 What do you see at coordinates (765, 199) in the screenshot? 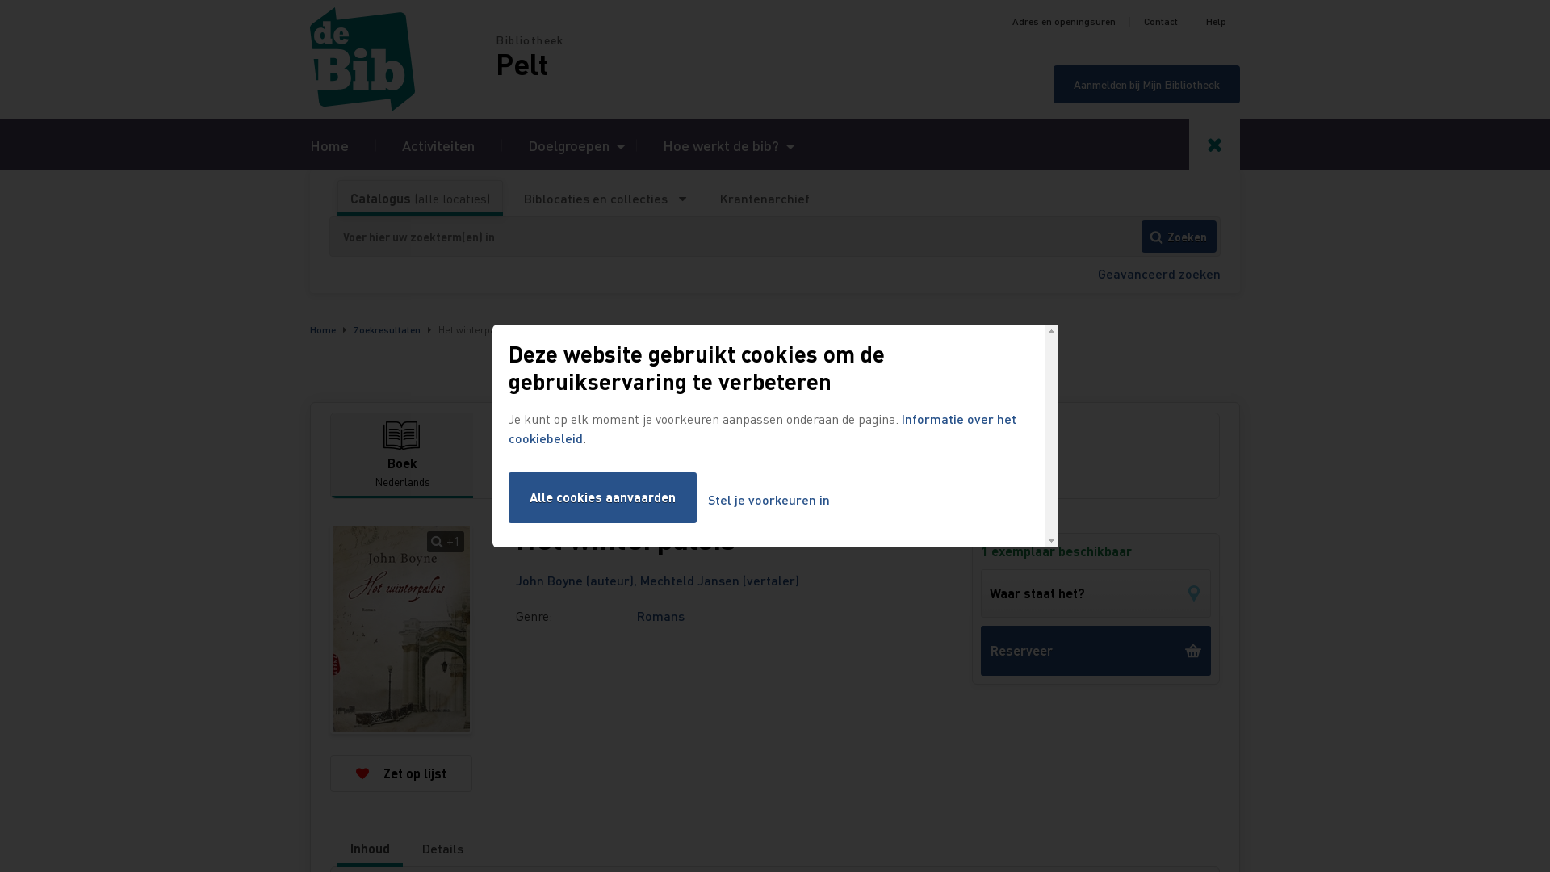
I see `Krantenarchief` at bounding box center [765, 199].